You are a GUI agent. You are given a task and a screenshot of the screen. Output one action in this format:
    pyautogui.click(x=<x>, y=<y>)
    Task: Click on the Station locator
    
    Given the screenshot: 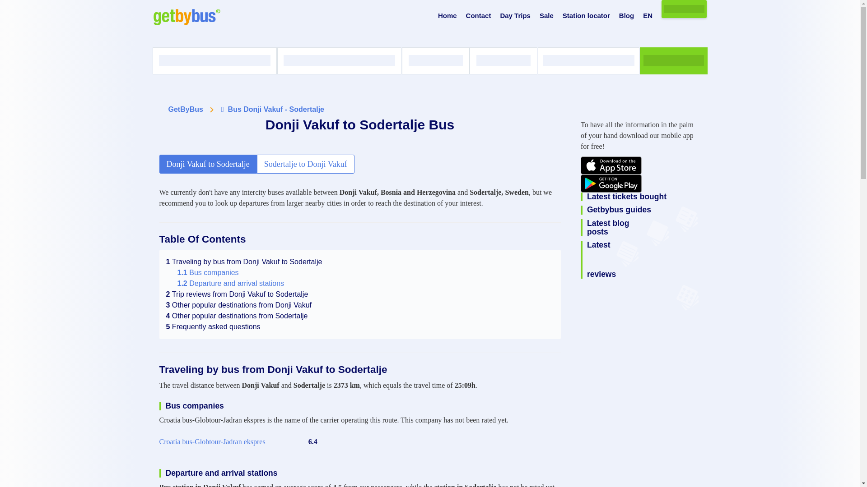 What is the action you would take?
    pyautogui.click(x=586, y=16)
    